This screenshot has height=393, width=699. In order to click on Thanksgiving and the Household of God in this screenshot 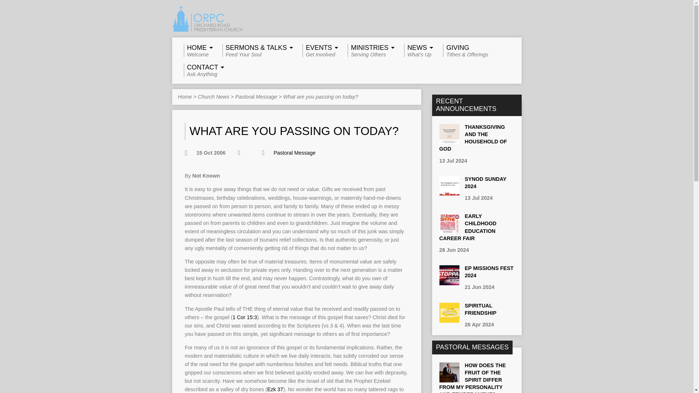, I will do `click(449, 140)`.